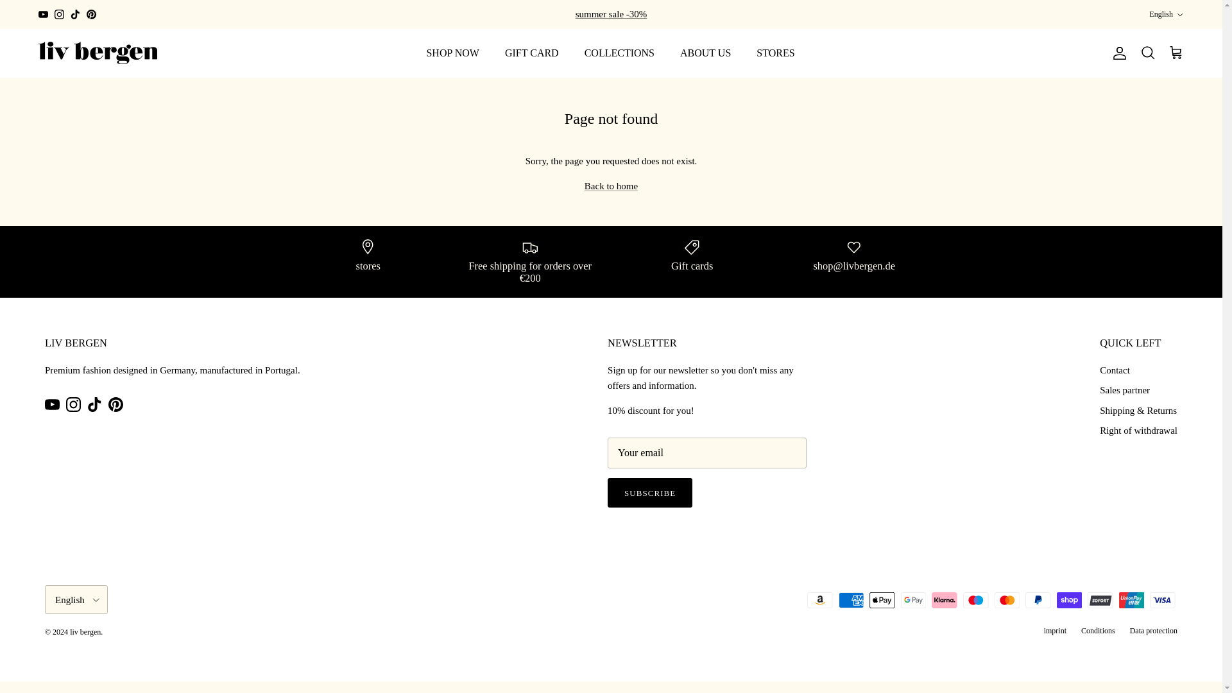 This screenshot has width=1232, height=693. What do you see at coordinates (913, 601) in the screenshot?
I see `Google Pay` at bounding box center [913, 601].